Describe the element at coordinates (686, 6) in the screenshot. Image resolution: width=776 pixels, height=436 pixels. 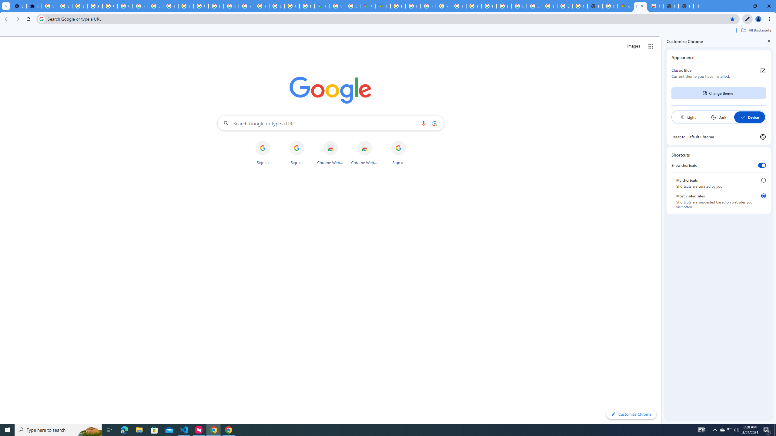
I see `New Tab` at that location.